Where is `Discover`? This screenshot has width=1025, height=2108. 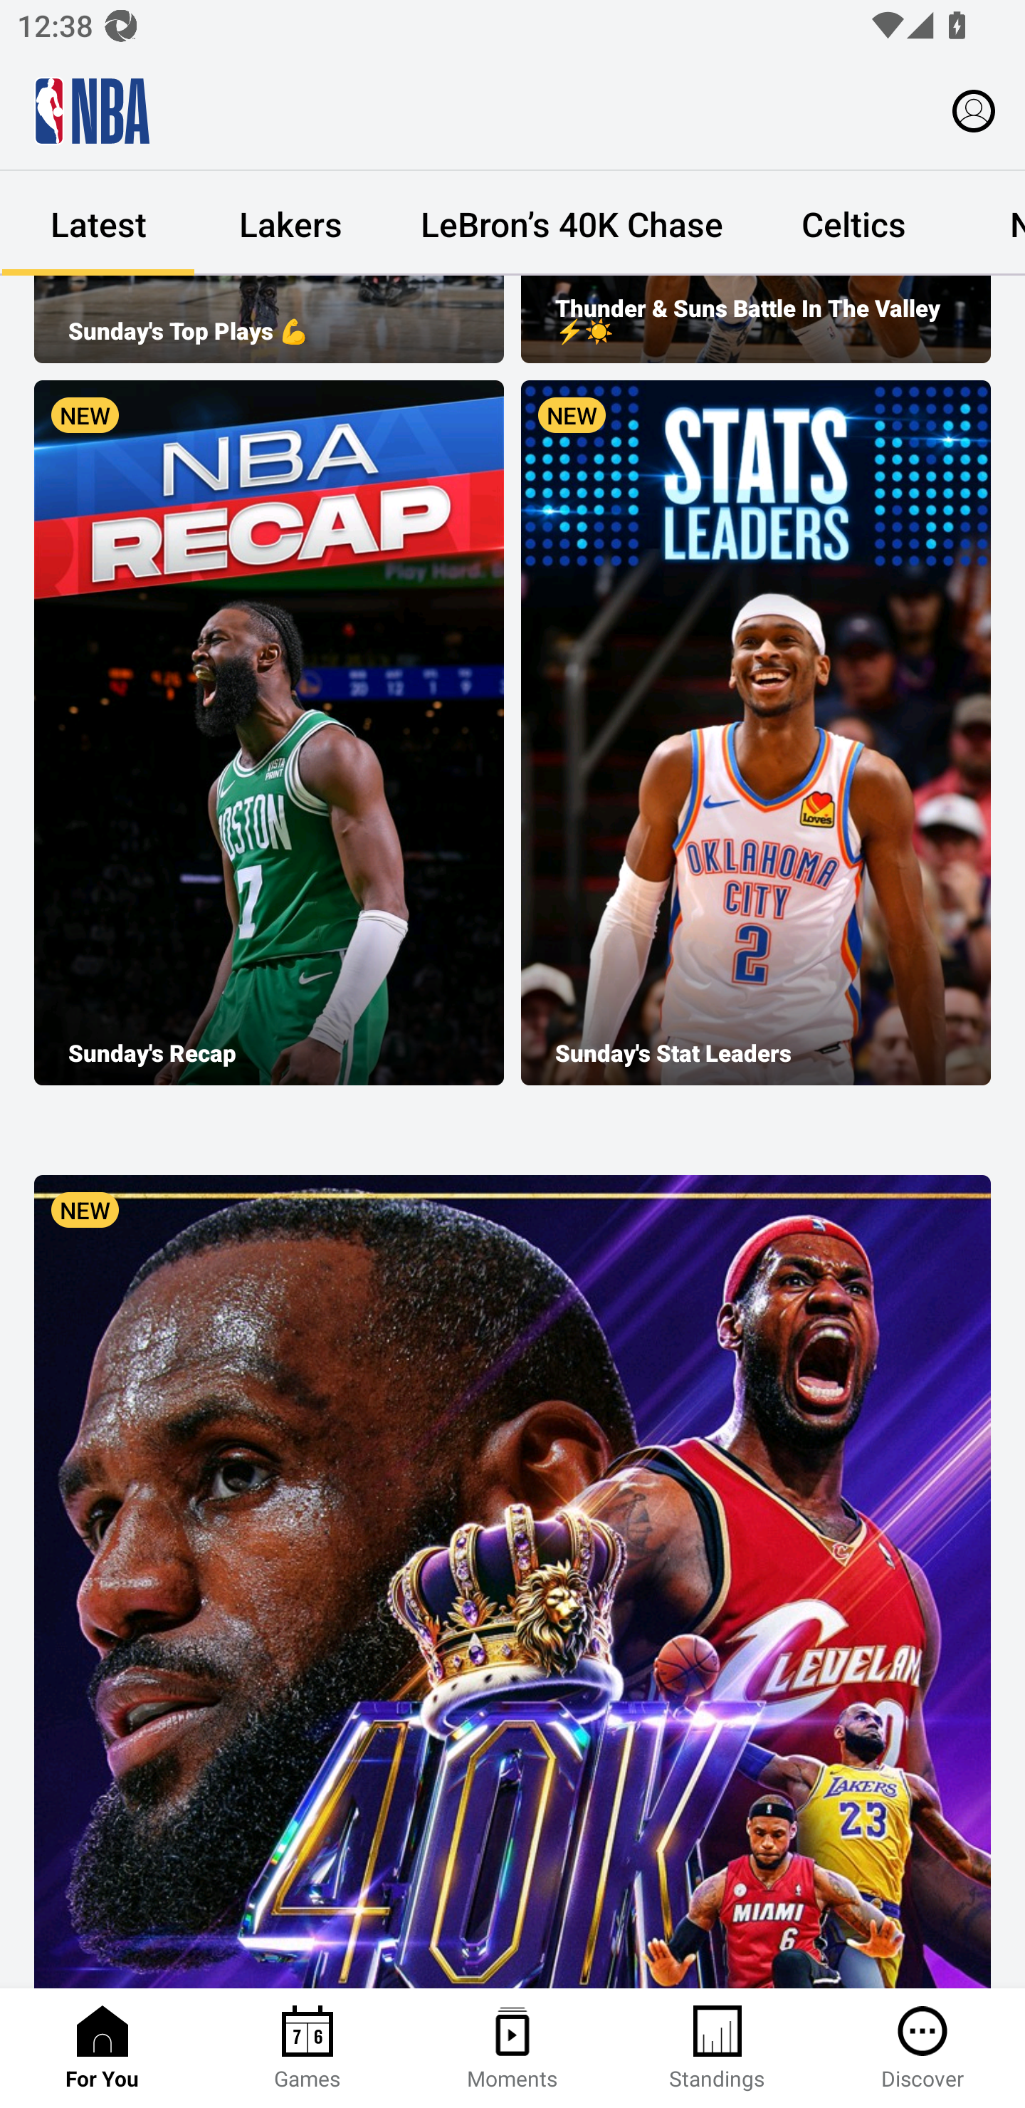
Discover is located at coordinates (922, 2048).